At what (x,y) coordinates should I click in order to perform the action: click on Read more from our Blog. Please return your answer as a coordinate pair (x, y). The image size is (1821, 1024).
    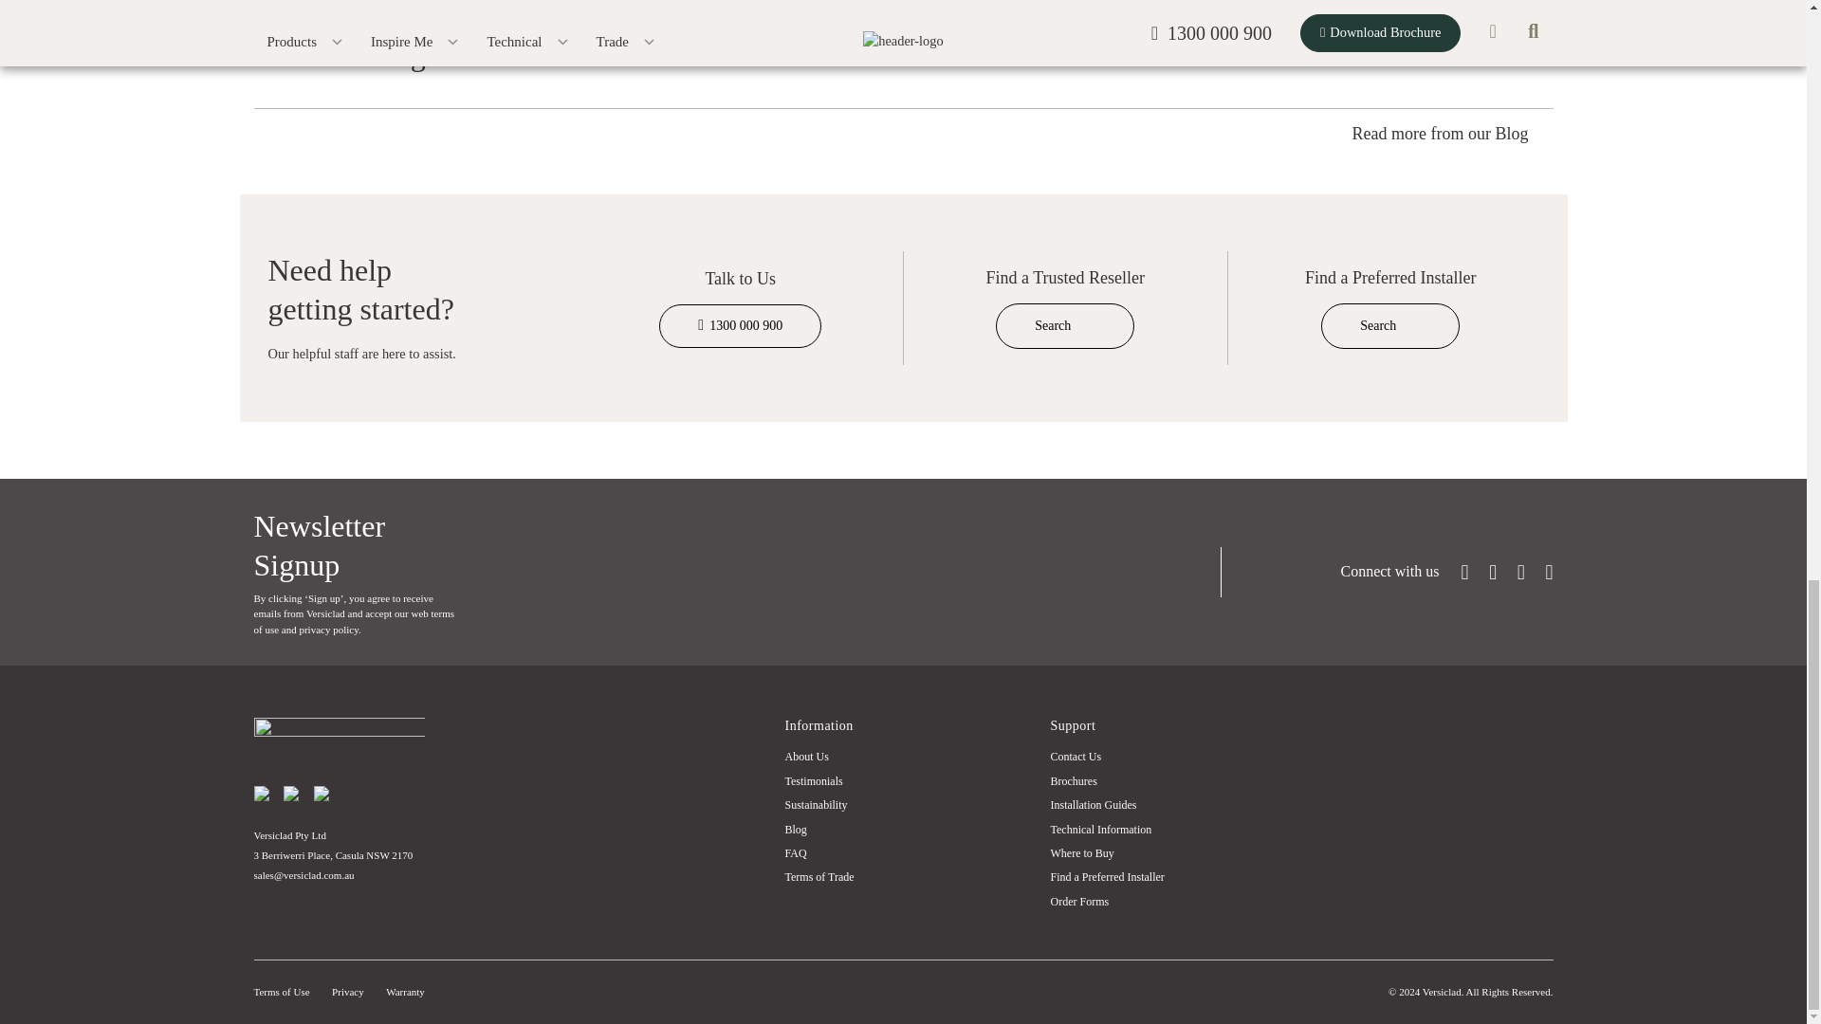
    Looking at the image, I should click on (1453, 135).